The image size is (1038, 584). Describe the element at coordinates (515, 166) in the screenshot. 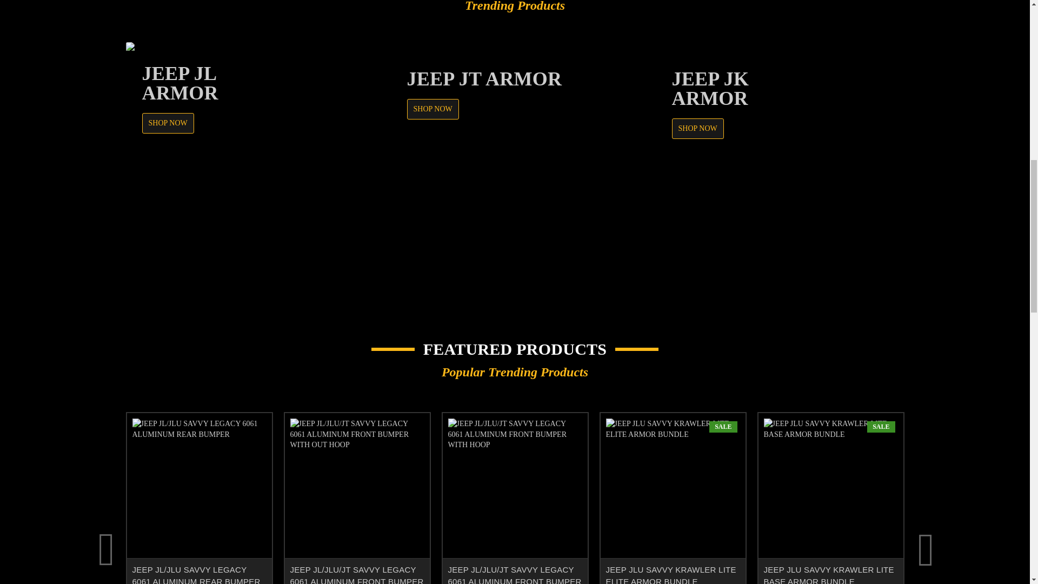

I see `JEEP JT ARMOR` at that location.